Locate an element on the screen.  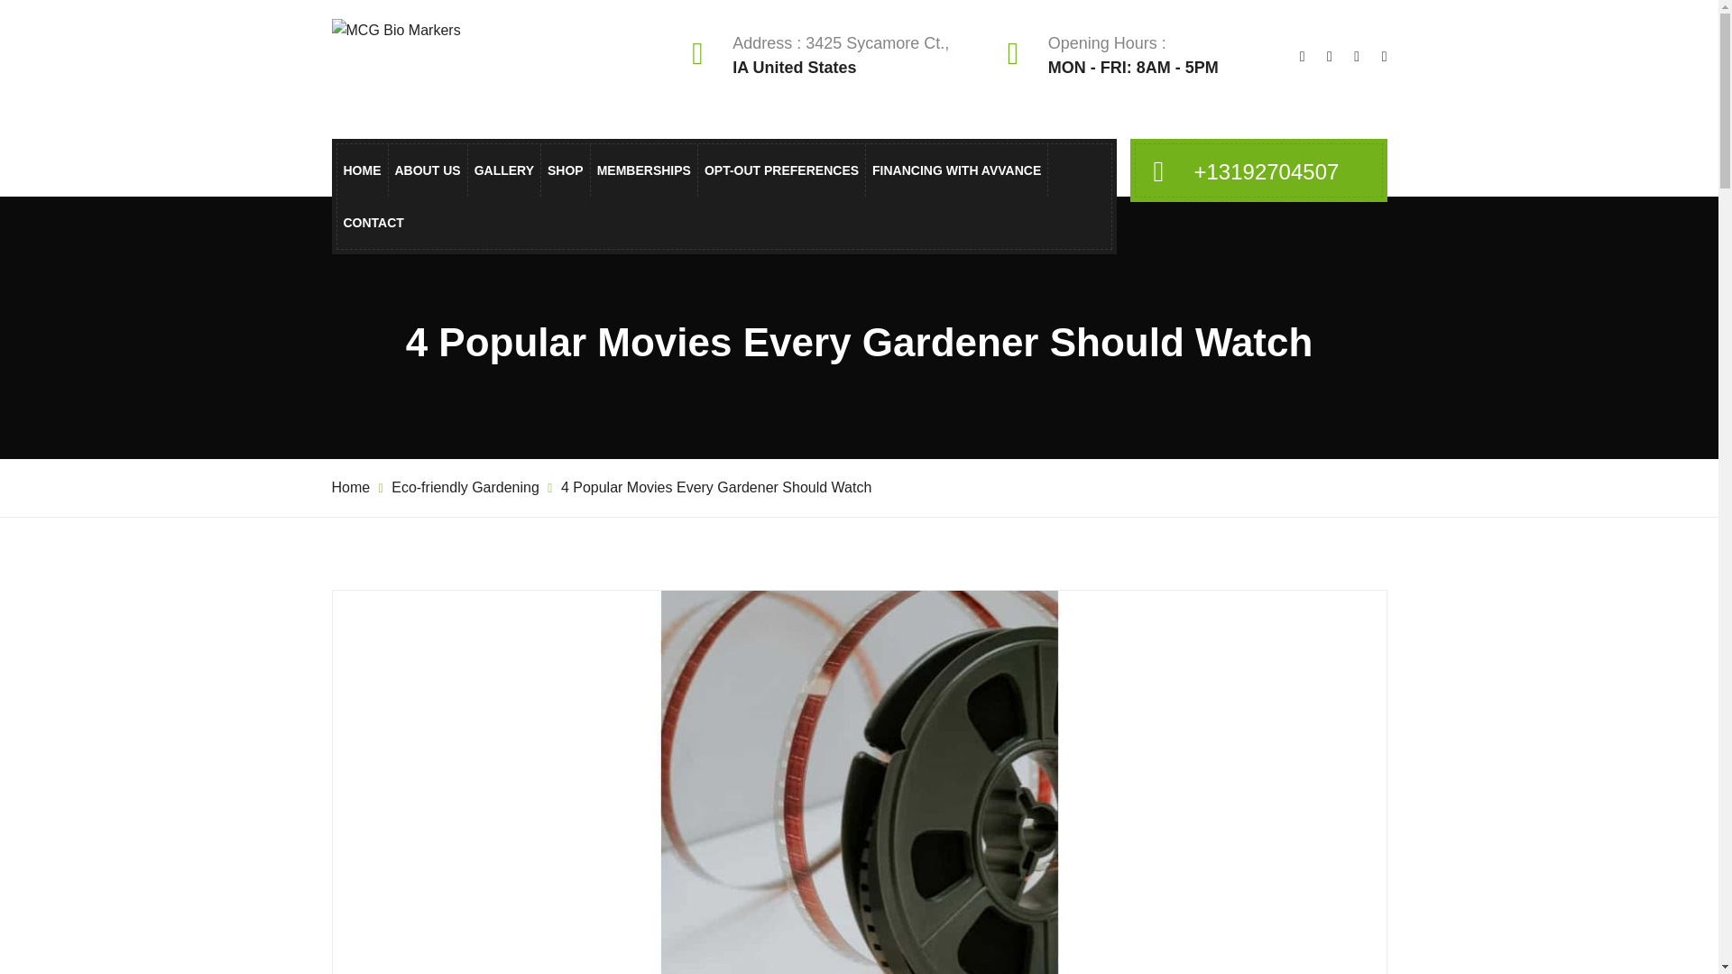
HOME is located at coordinates (362, 170).